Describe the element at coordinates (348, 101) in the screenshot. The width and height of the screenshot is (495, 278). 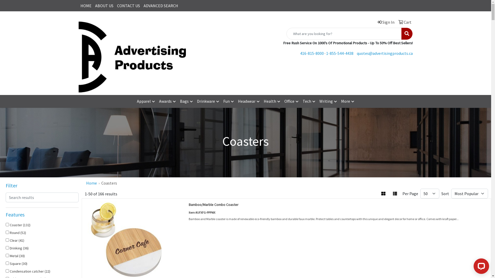
I see `More` at that location.